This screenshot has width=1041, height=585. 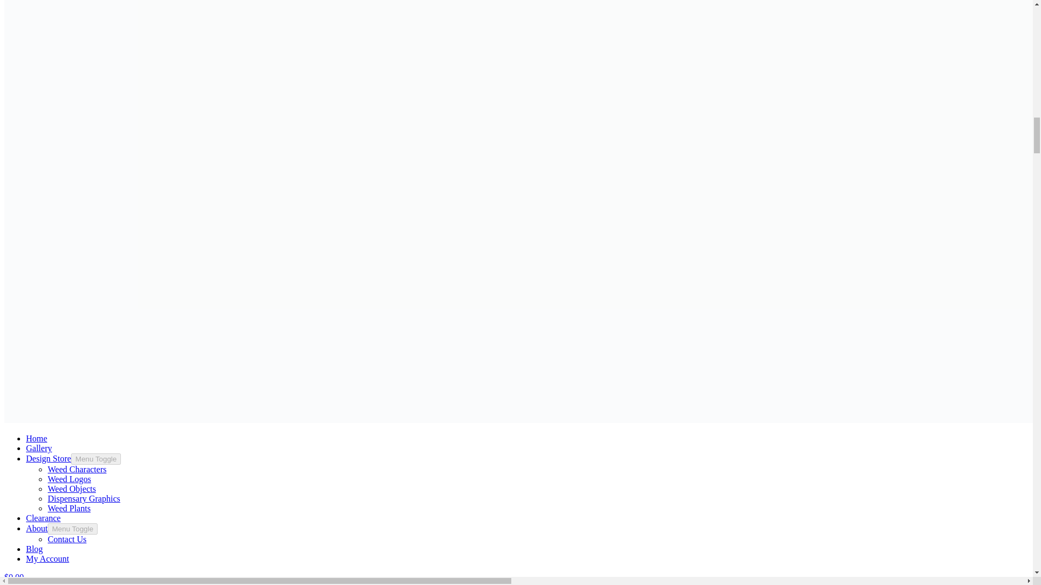 What do you see at coordinates (39, 447) in the screenshot?
I see `Gallery` at bounding box center [39, 447].